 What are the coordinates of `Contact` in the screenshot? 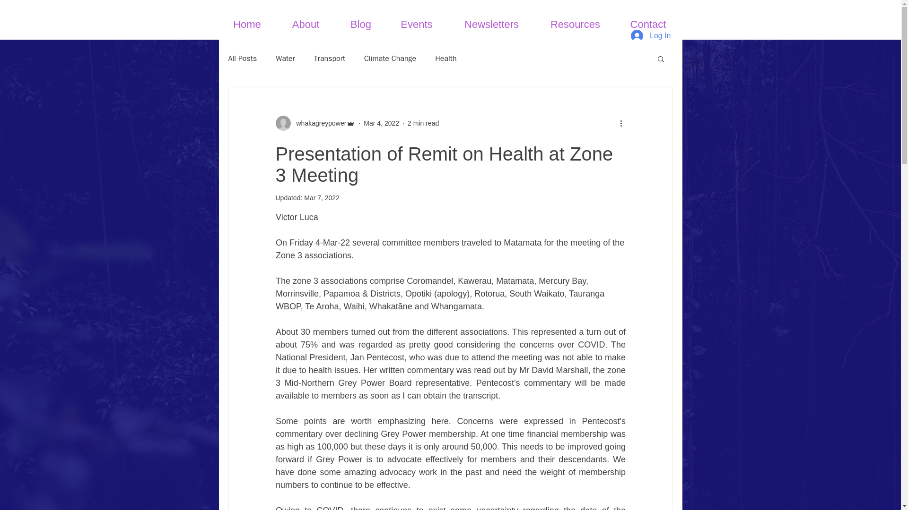 It's located at (648, 25).